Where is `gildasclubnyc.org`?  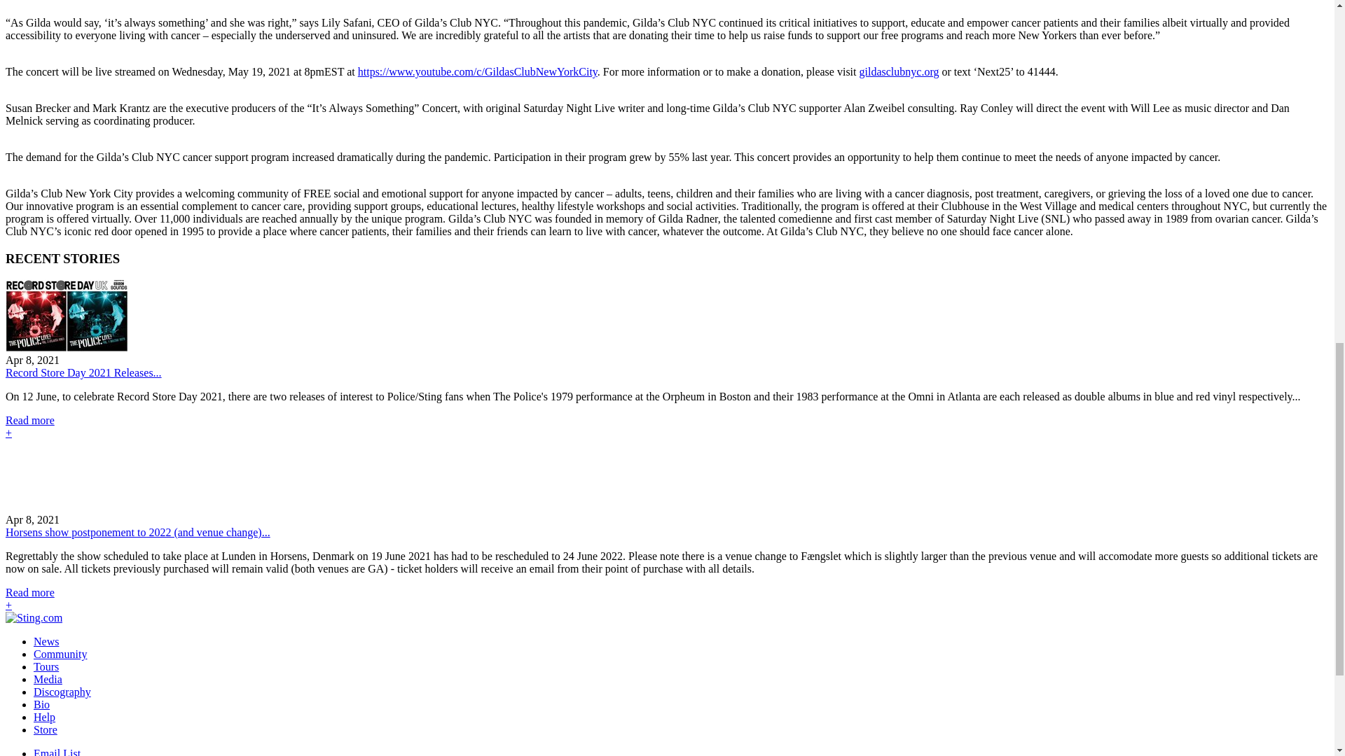 gildasclubnyc.org is located at coordinates (899, 71).